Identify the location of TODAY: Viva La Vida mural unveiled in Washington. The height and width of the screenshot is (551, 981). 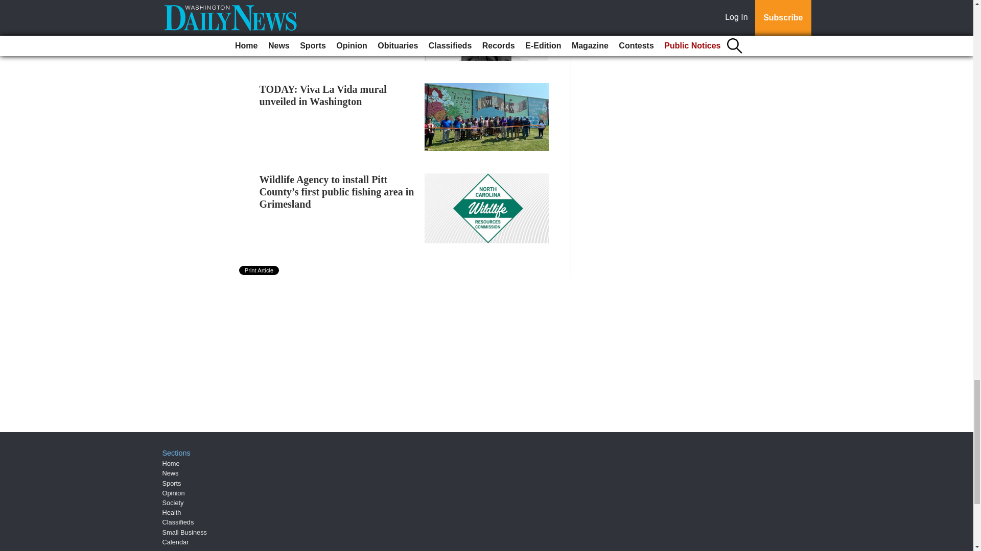
(323, 95).